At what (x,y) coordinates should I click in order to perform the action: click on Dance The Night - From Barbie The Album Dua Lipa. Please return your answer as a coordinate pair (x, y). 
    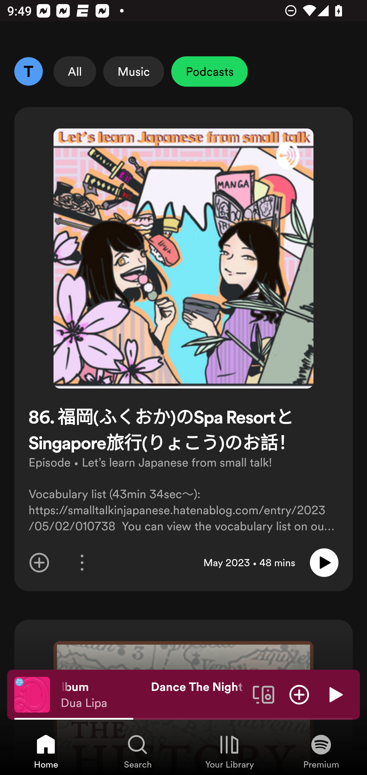
    Looking at the image, I should click on (153, 695).